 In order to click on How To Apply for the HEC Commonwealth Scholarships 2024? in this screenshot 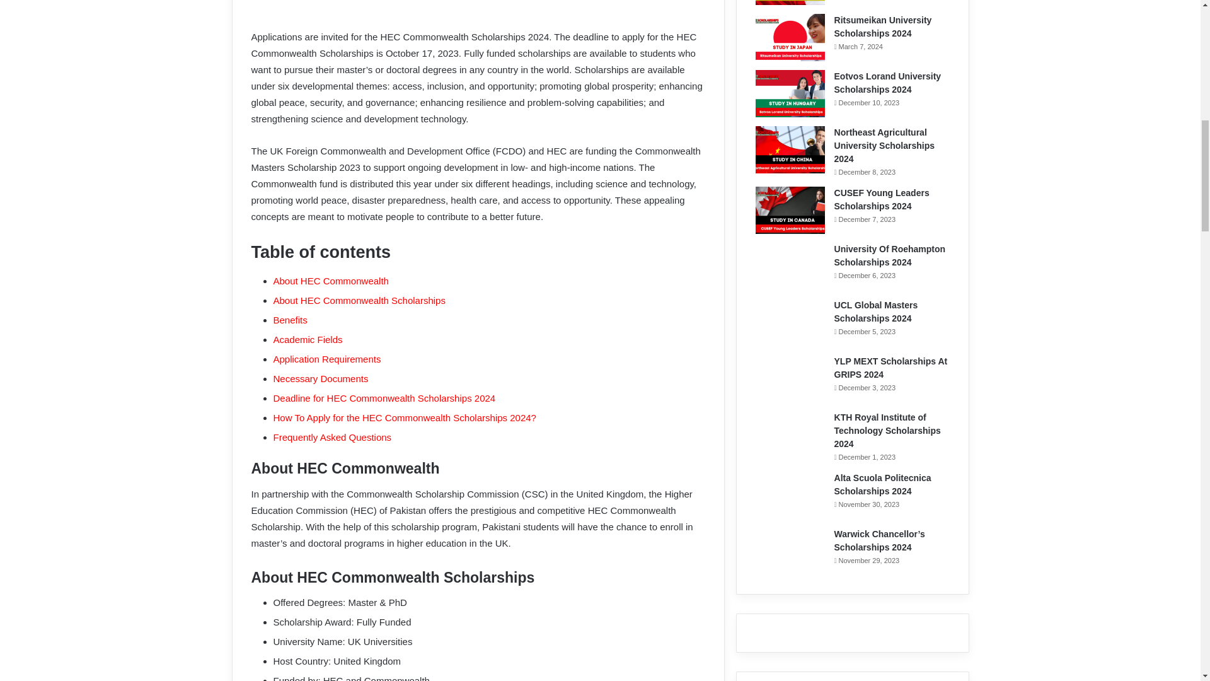, I will do `click(405, 417)`.